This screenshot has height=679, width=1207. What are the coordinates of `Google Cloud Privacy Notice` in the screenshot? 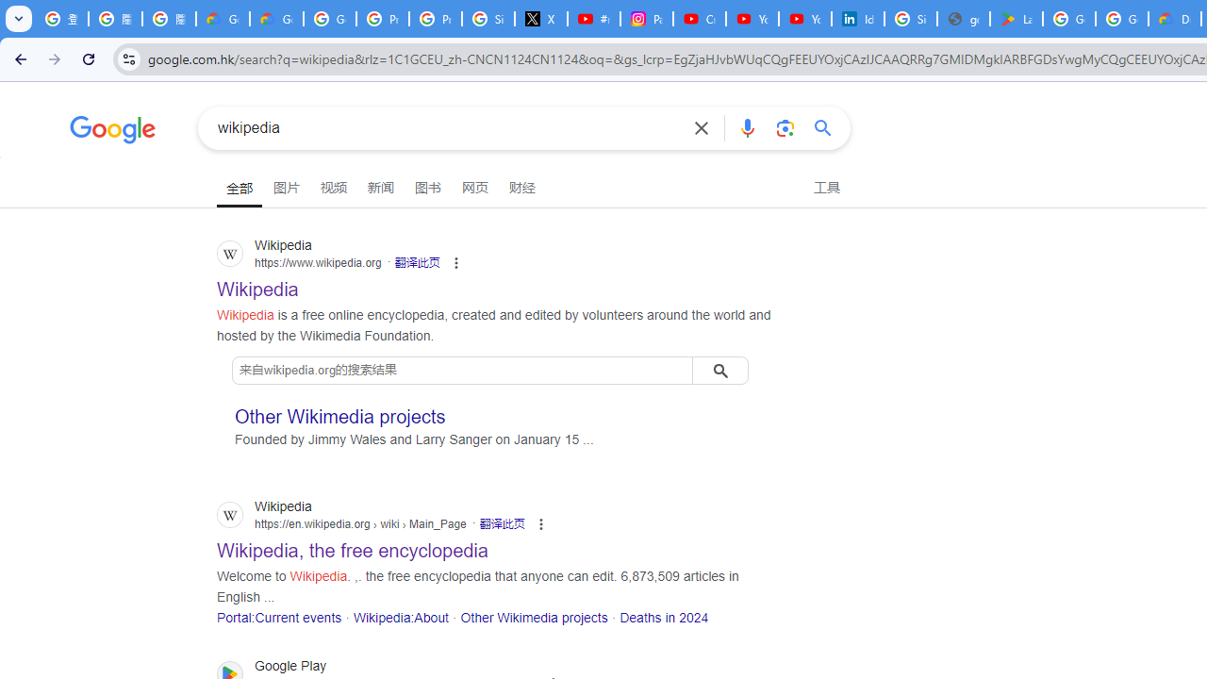 It's located at (277, 19).